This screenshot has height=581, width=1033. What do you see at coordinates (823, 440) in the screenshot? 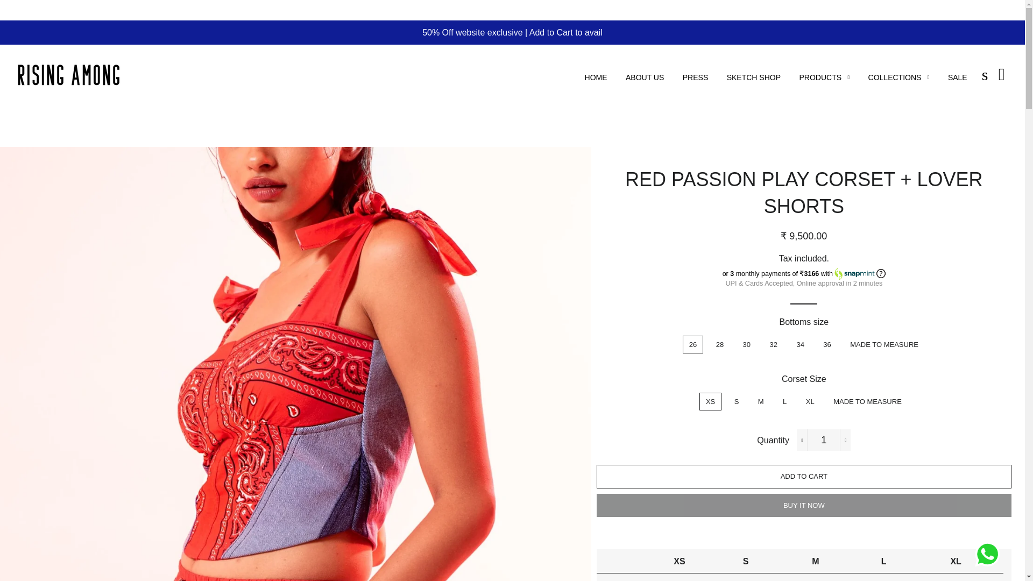
I see `1` at bounding box center [823, 440].